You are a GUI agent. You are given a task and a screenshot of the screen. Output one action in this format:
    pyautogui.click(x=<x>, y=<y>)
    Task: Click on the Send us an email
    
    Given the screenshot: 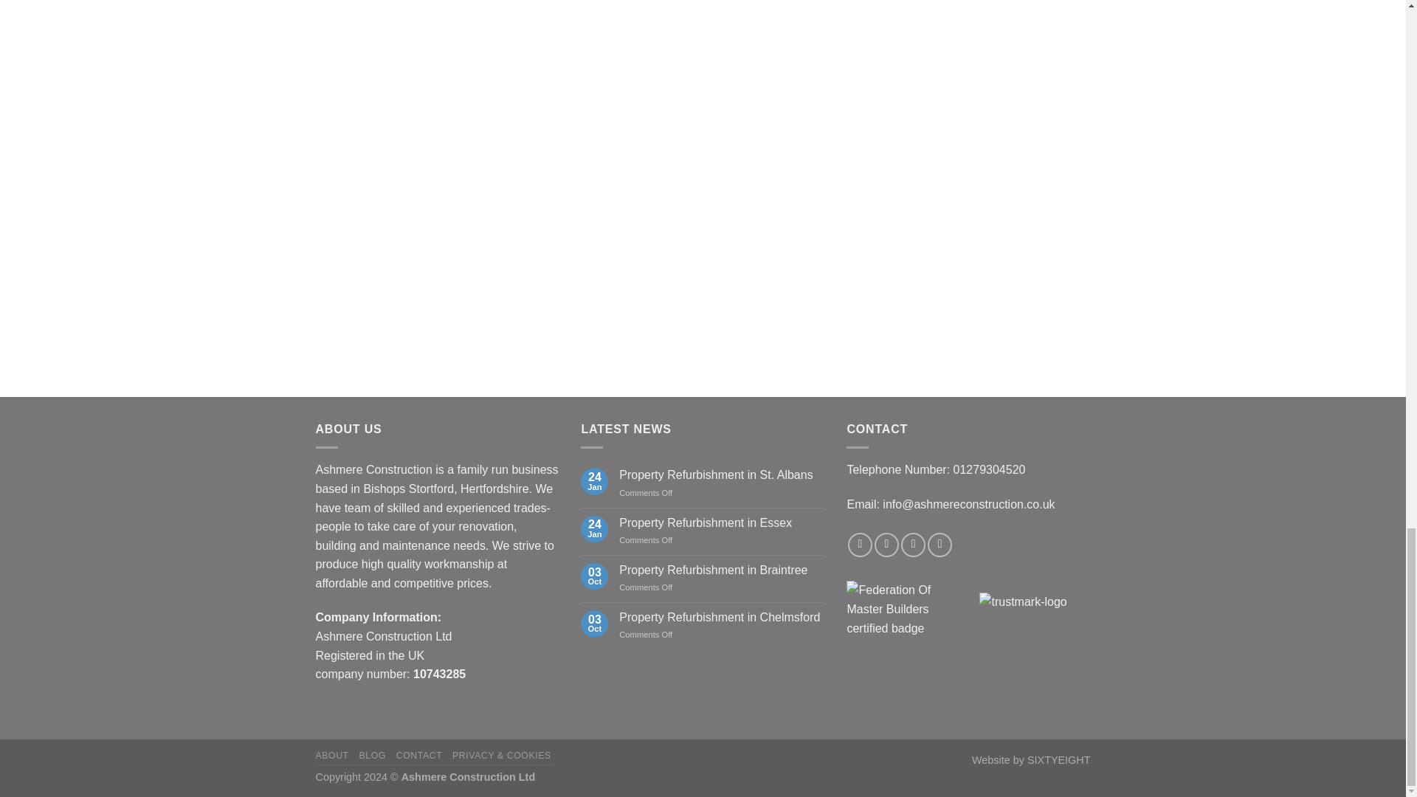 What is the action you would take?
    pyautogui.click(x=940, y=545)
    